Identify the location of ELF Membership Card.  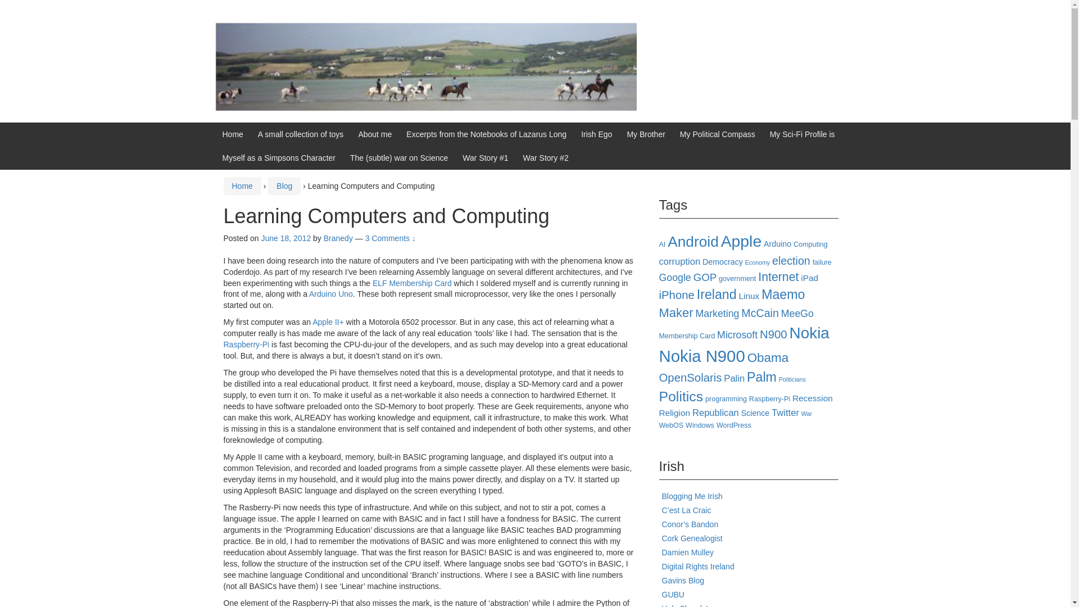
(412, 283).